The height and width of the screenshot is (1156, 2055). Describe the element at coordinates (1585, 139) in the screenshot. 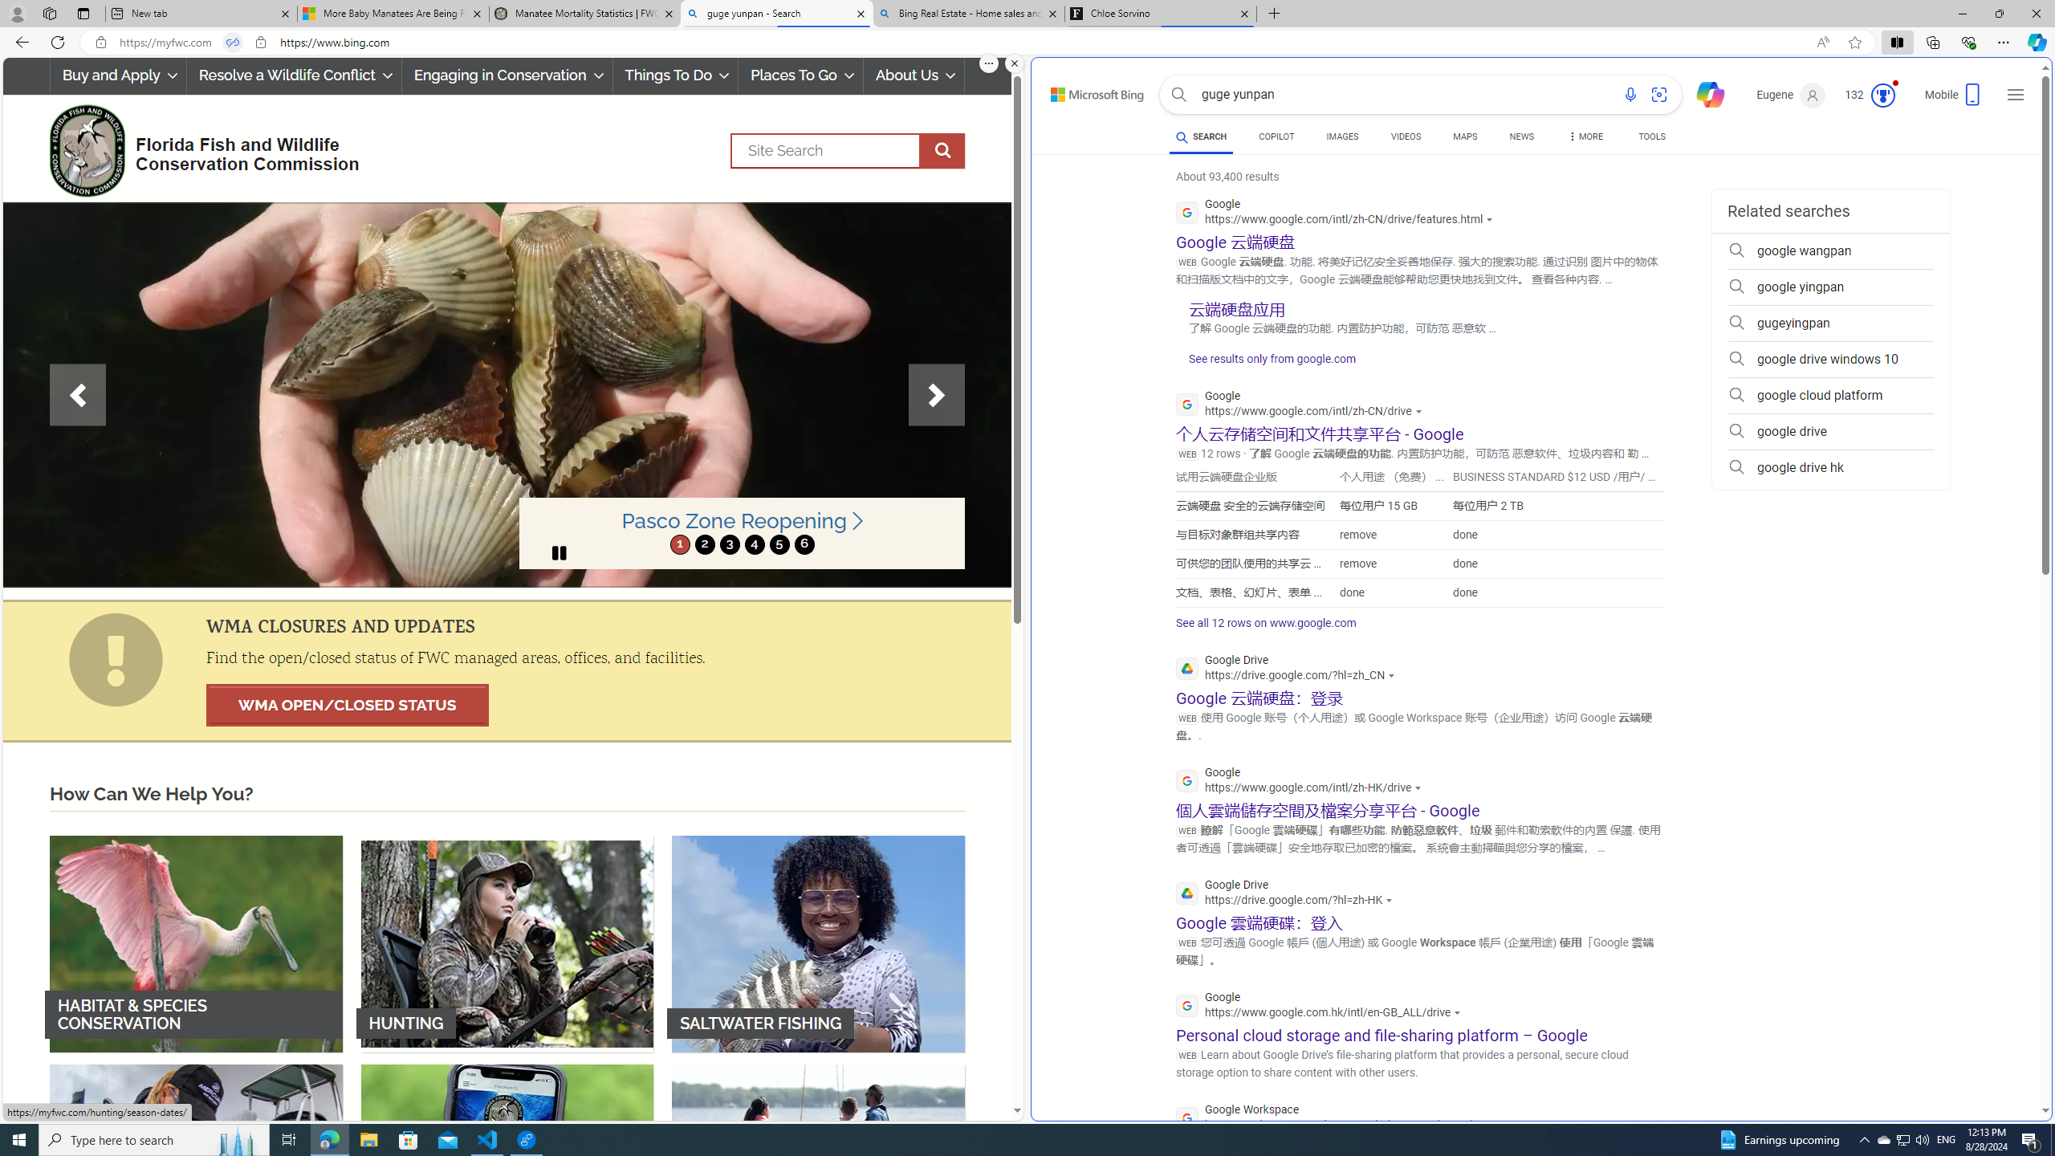

I see `MORE` at that location.